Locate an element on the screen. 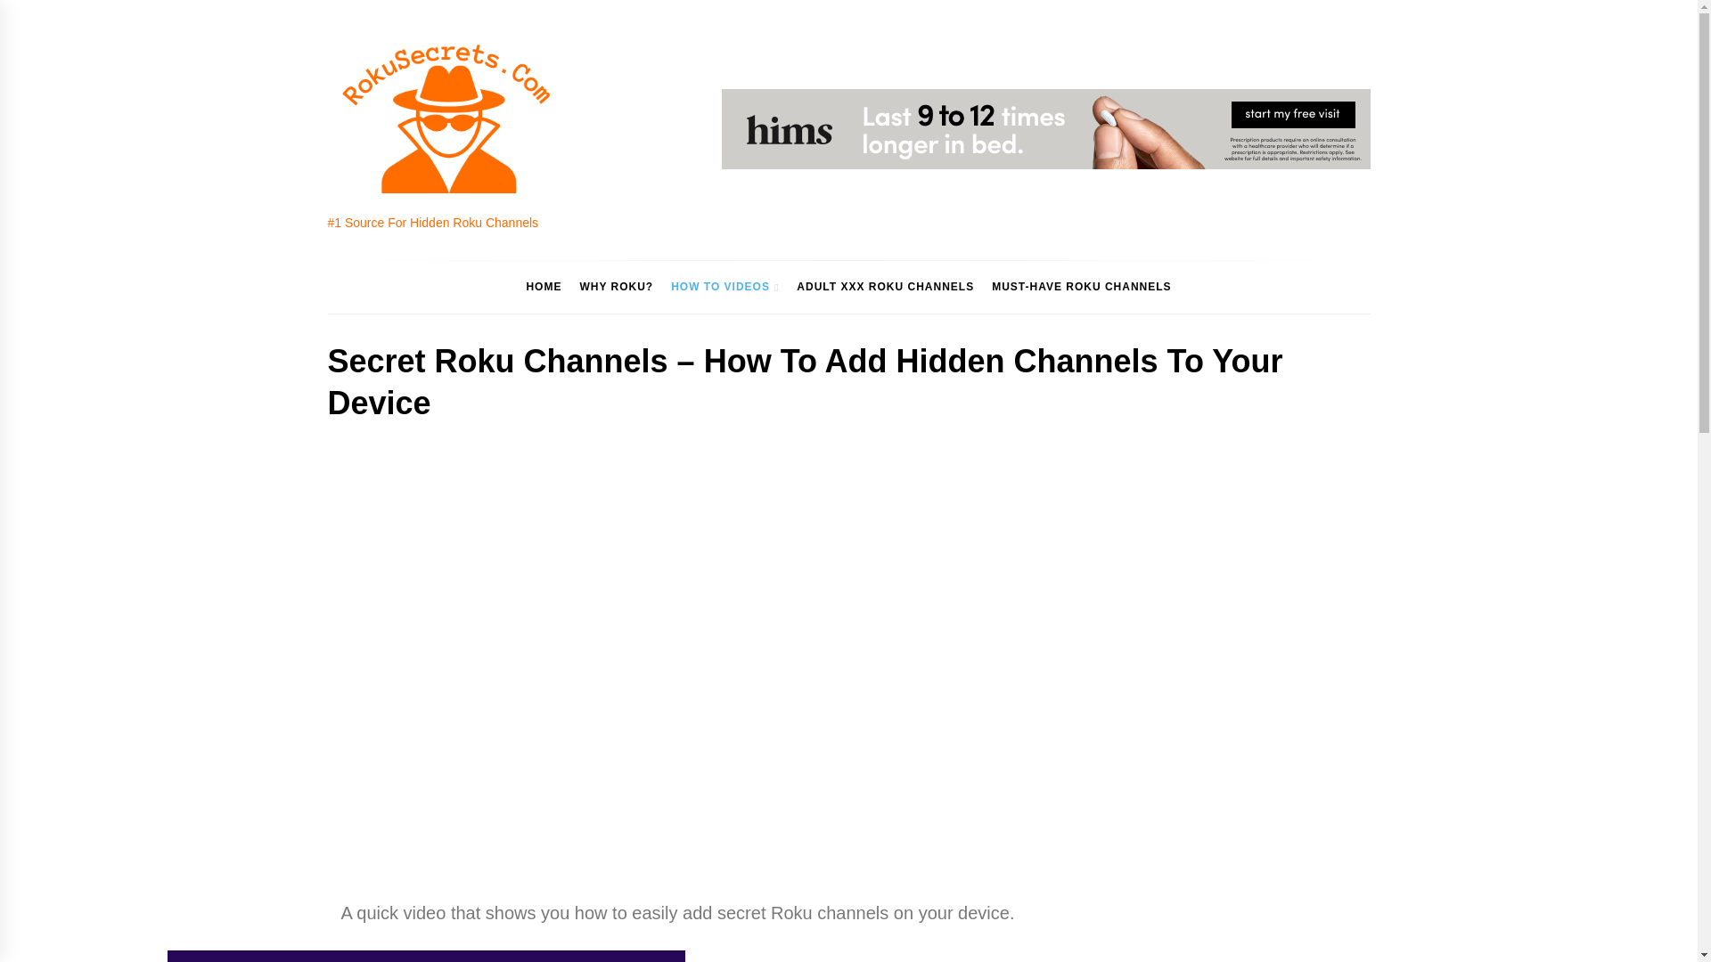 The height and width of the screenshot is (962, 1711). ADULT XXX ROKU CHANNELS is located at coordinates (884, 287).